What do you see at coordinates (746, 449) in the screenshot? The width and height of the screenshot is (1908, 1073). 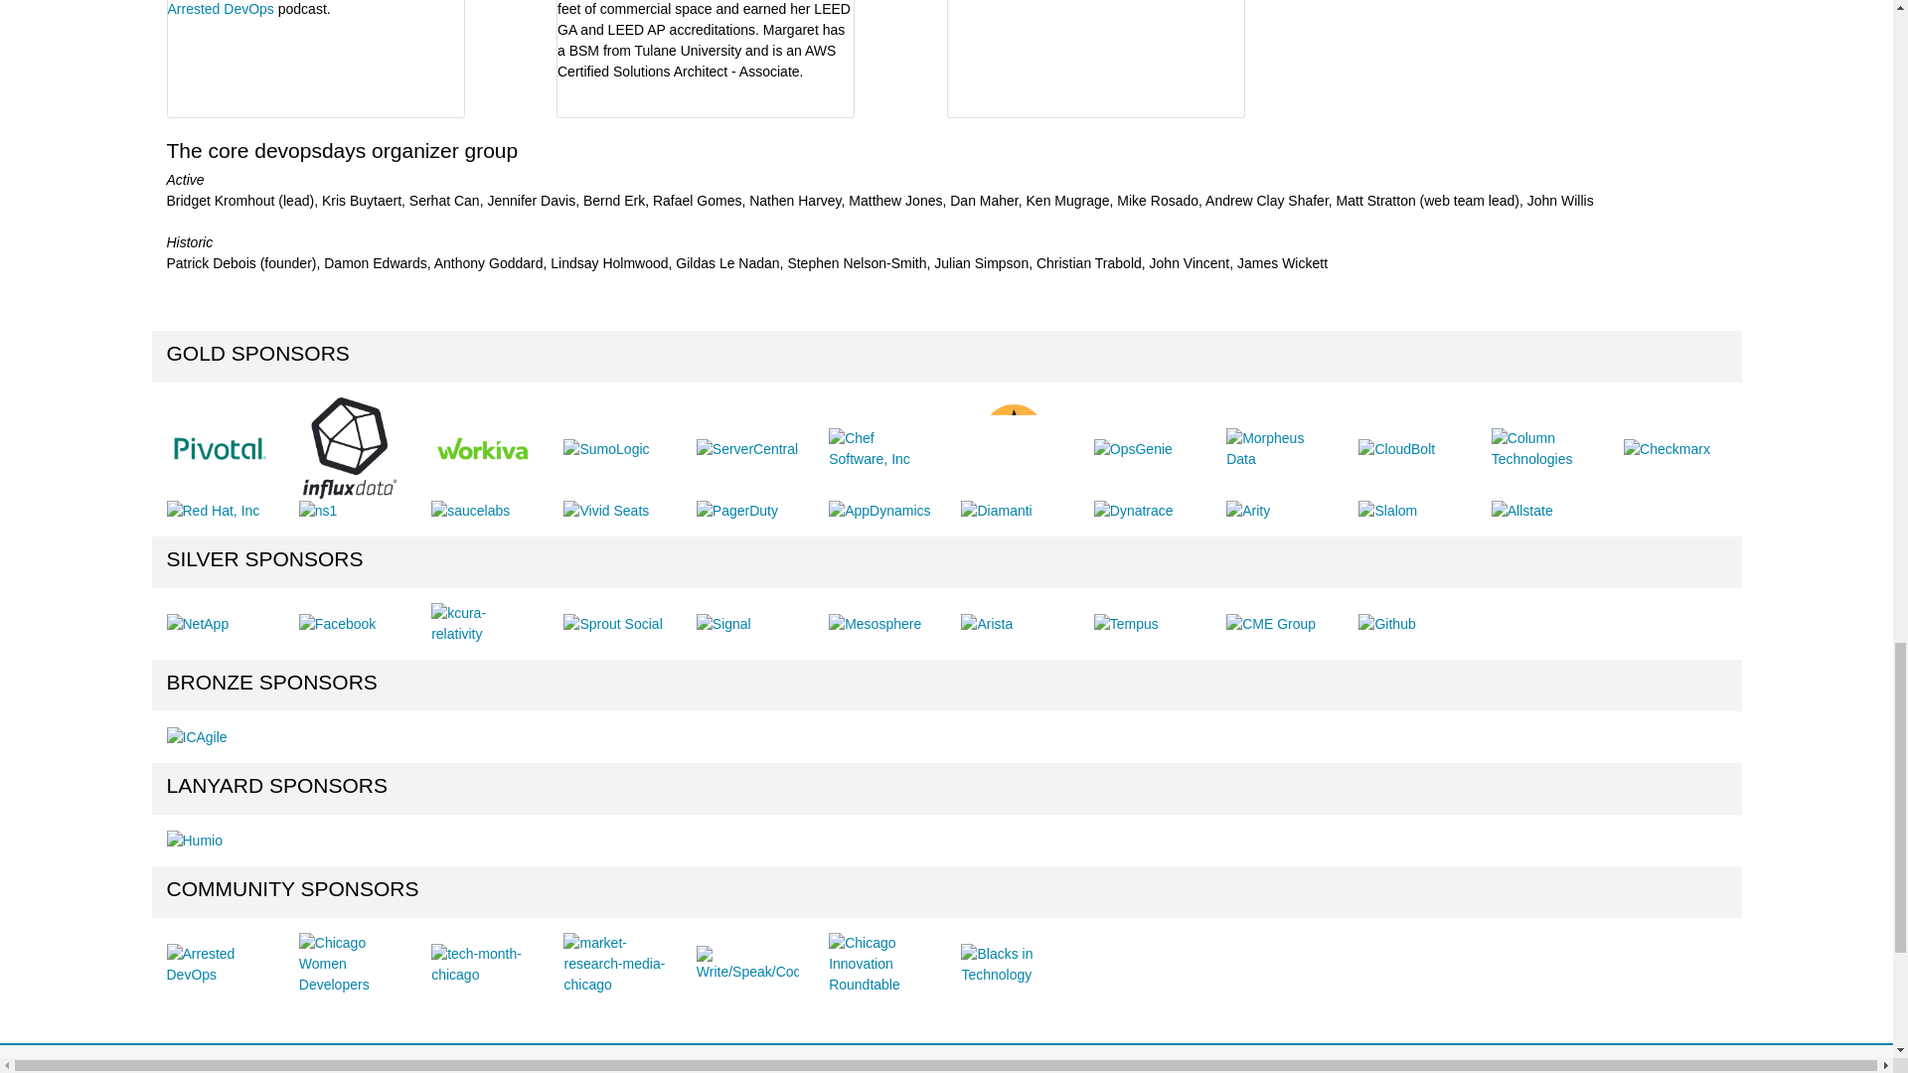 I see `ServerCentral` at bounding box center [746, 449].